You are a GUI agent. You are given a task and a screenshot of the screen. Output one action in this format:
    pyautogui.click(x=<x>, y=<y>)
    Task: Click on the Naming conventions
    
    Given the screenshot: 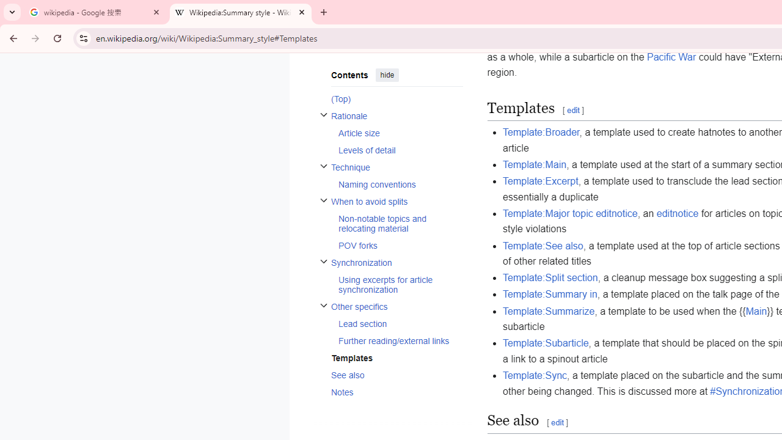 What is the action you would take?
    pyautogui.click(x=400, y=185)
    